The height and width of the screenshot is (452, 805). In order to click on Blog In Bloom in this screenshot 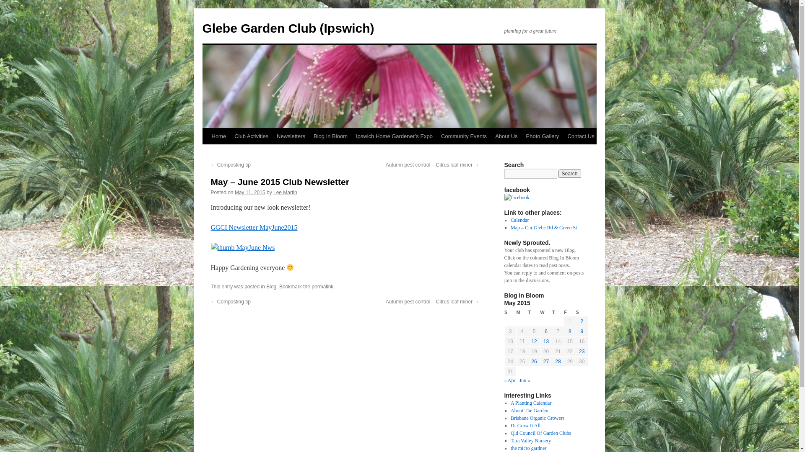, I will do `click(330, 136)`.